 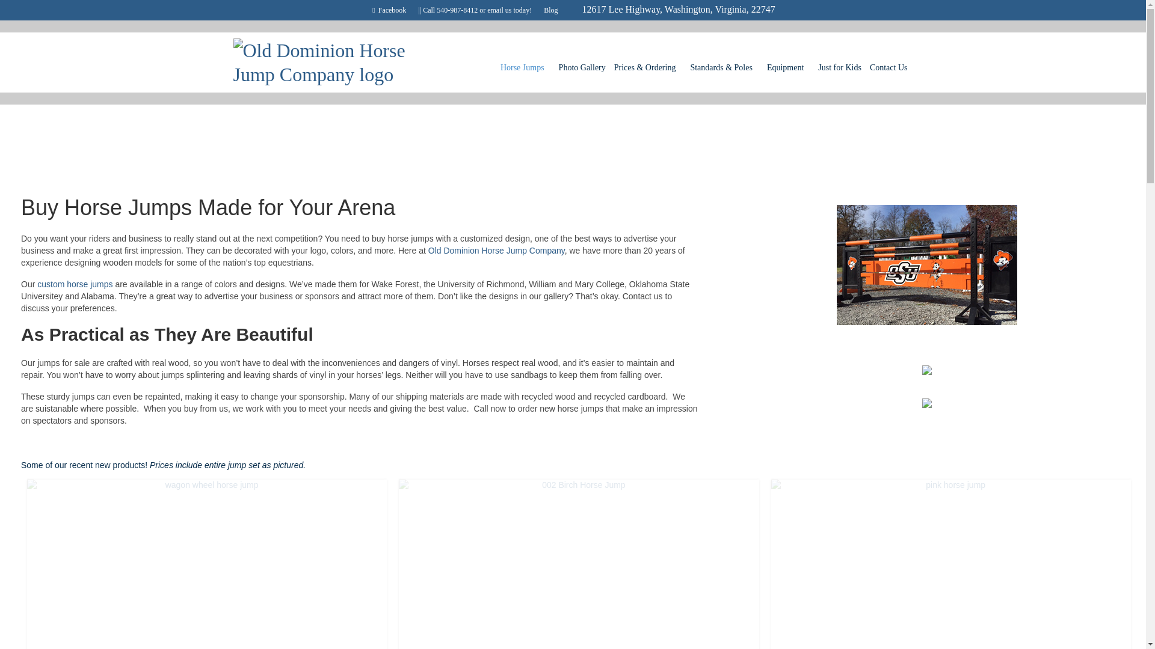 I want to click on Horse Jumps, so click(x=529, y=67).